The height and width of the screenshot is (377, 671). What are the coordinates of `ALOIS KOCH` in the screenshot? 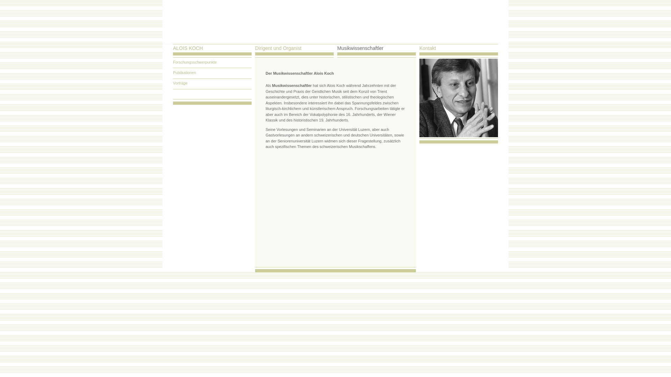 It's located at (188, 49).